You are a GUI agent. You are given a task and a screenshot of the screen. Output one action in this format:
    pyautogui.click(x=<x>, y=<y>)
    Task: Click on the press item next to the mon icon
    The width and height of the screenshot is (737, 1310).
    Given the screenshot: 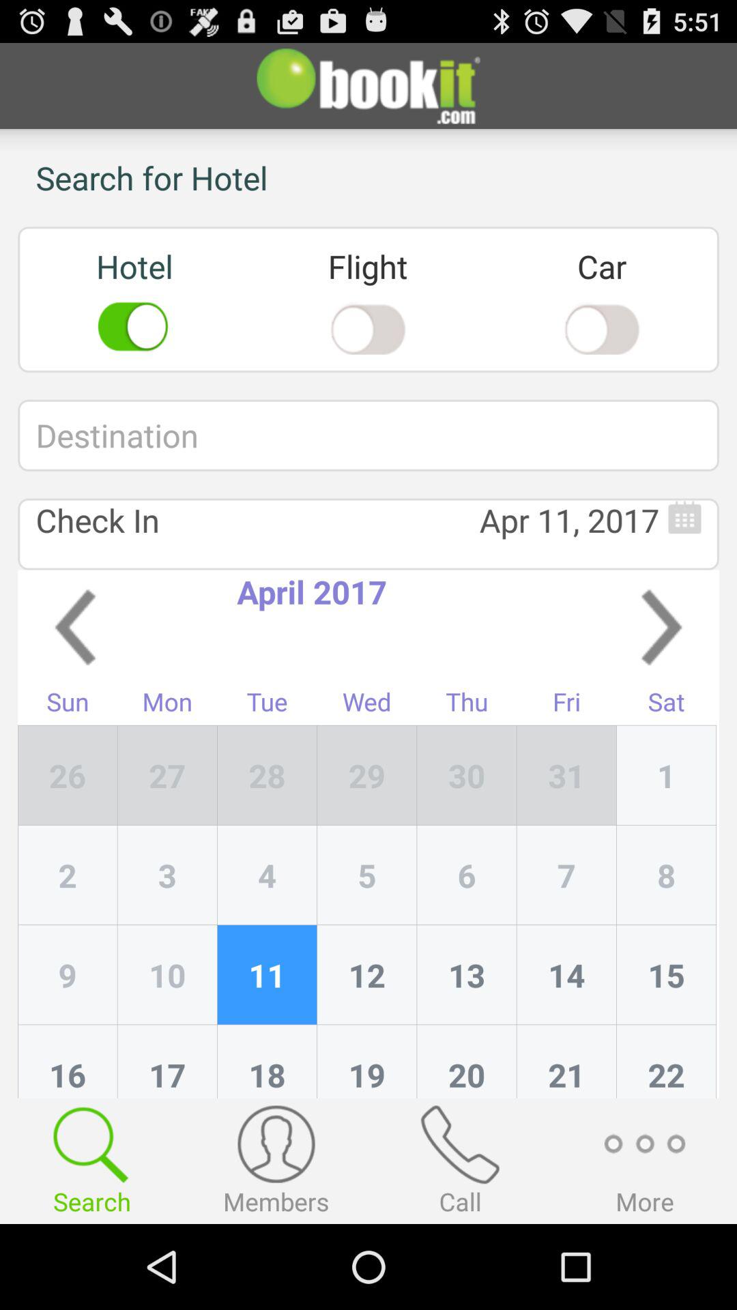 What is the action you would take?
    pyautogui.click(x=267, y=775)
    